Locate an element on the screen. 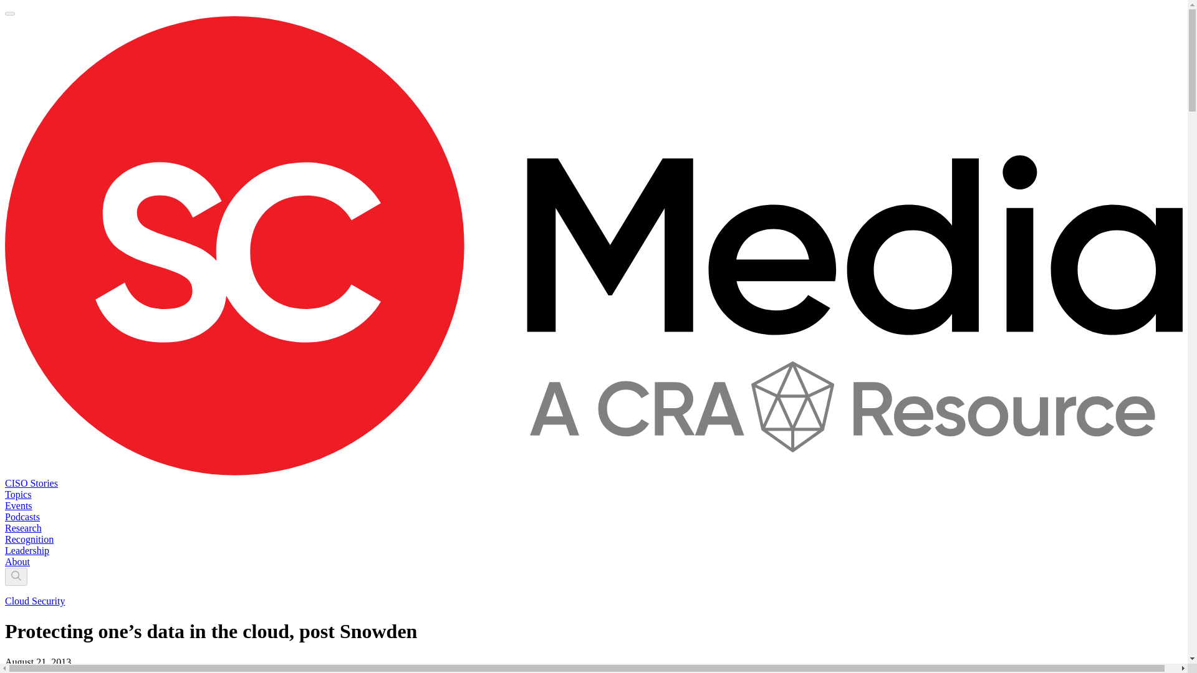 This screenshot has height=673, width=1197. Events is located at coordinates (18, 505).